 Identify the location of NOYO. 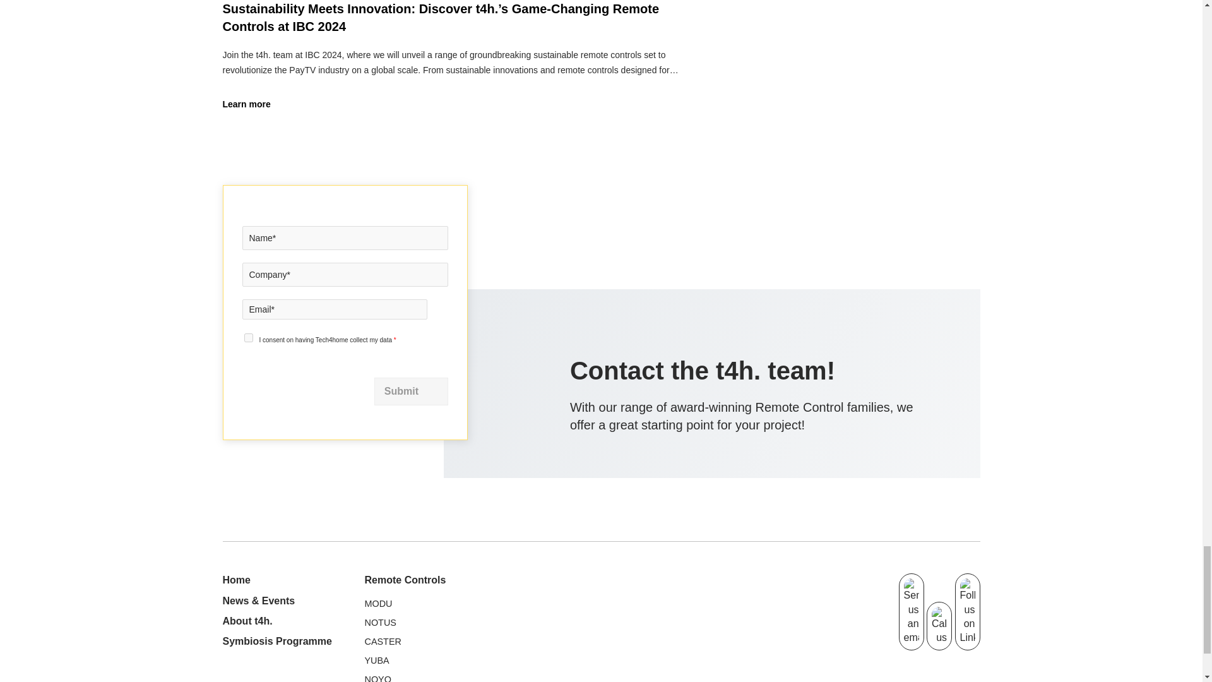
(377, 678).